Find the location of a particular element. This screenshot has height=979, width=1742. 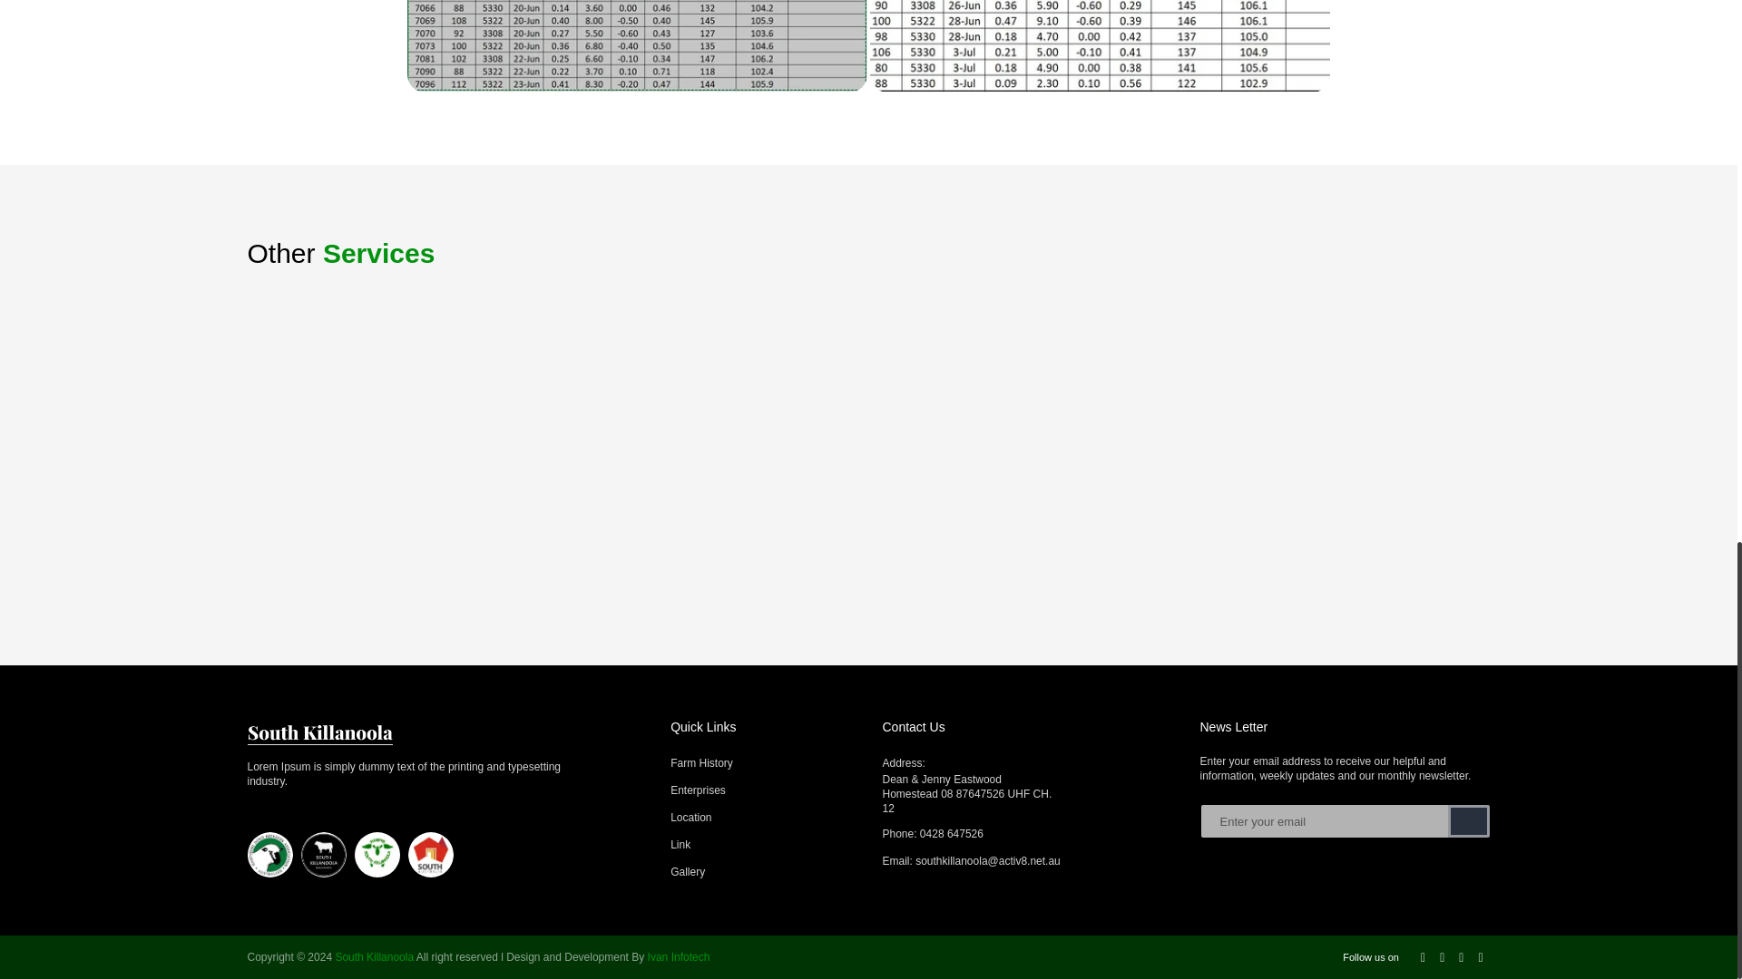

Farm History is located at coordinates (702, 762).